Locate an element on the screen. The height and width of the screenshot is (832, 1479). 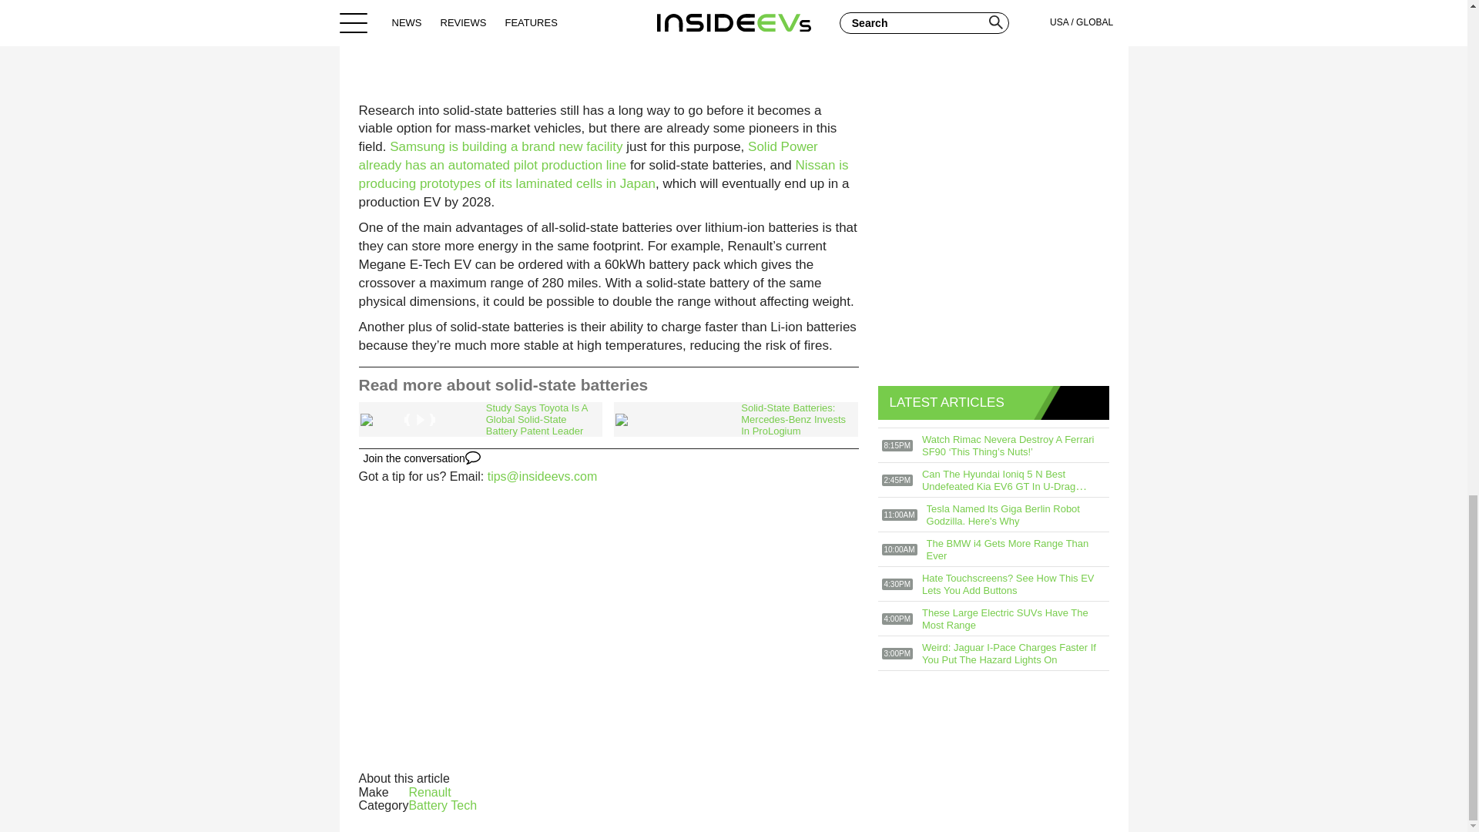
Join the conversation is located at coordinates (422, 458).